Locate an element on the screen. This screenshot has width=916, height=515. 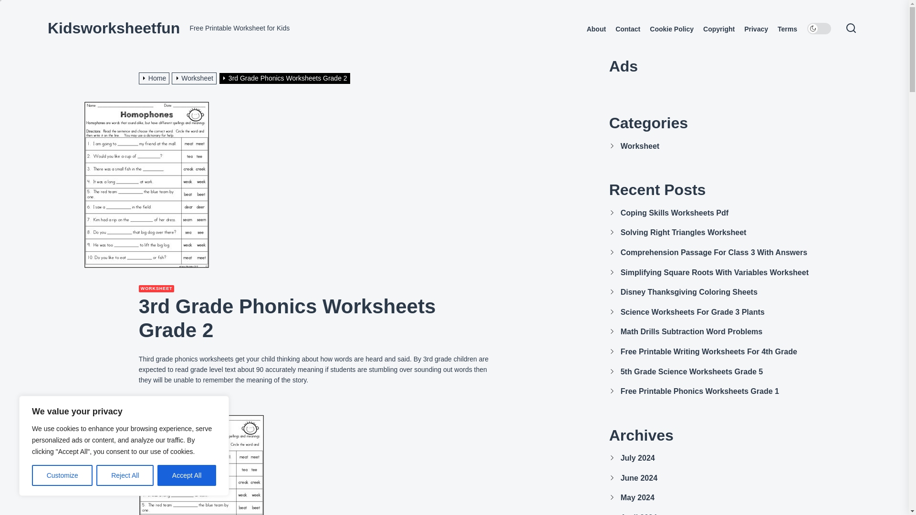
3rd Grade Phonics Worksheets Grade 2 is located at coordinates (285, 78).